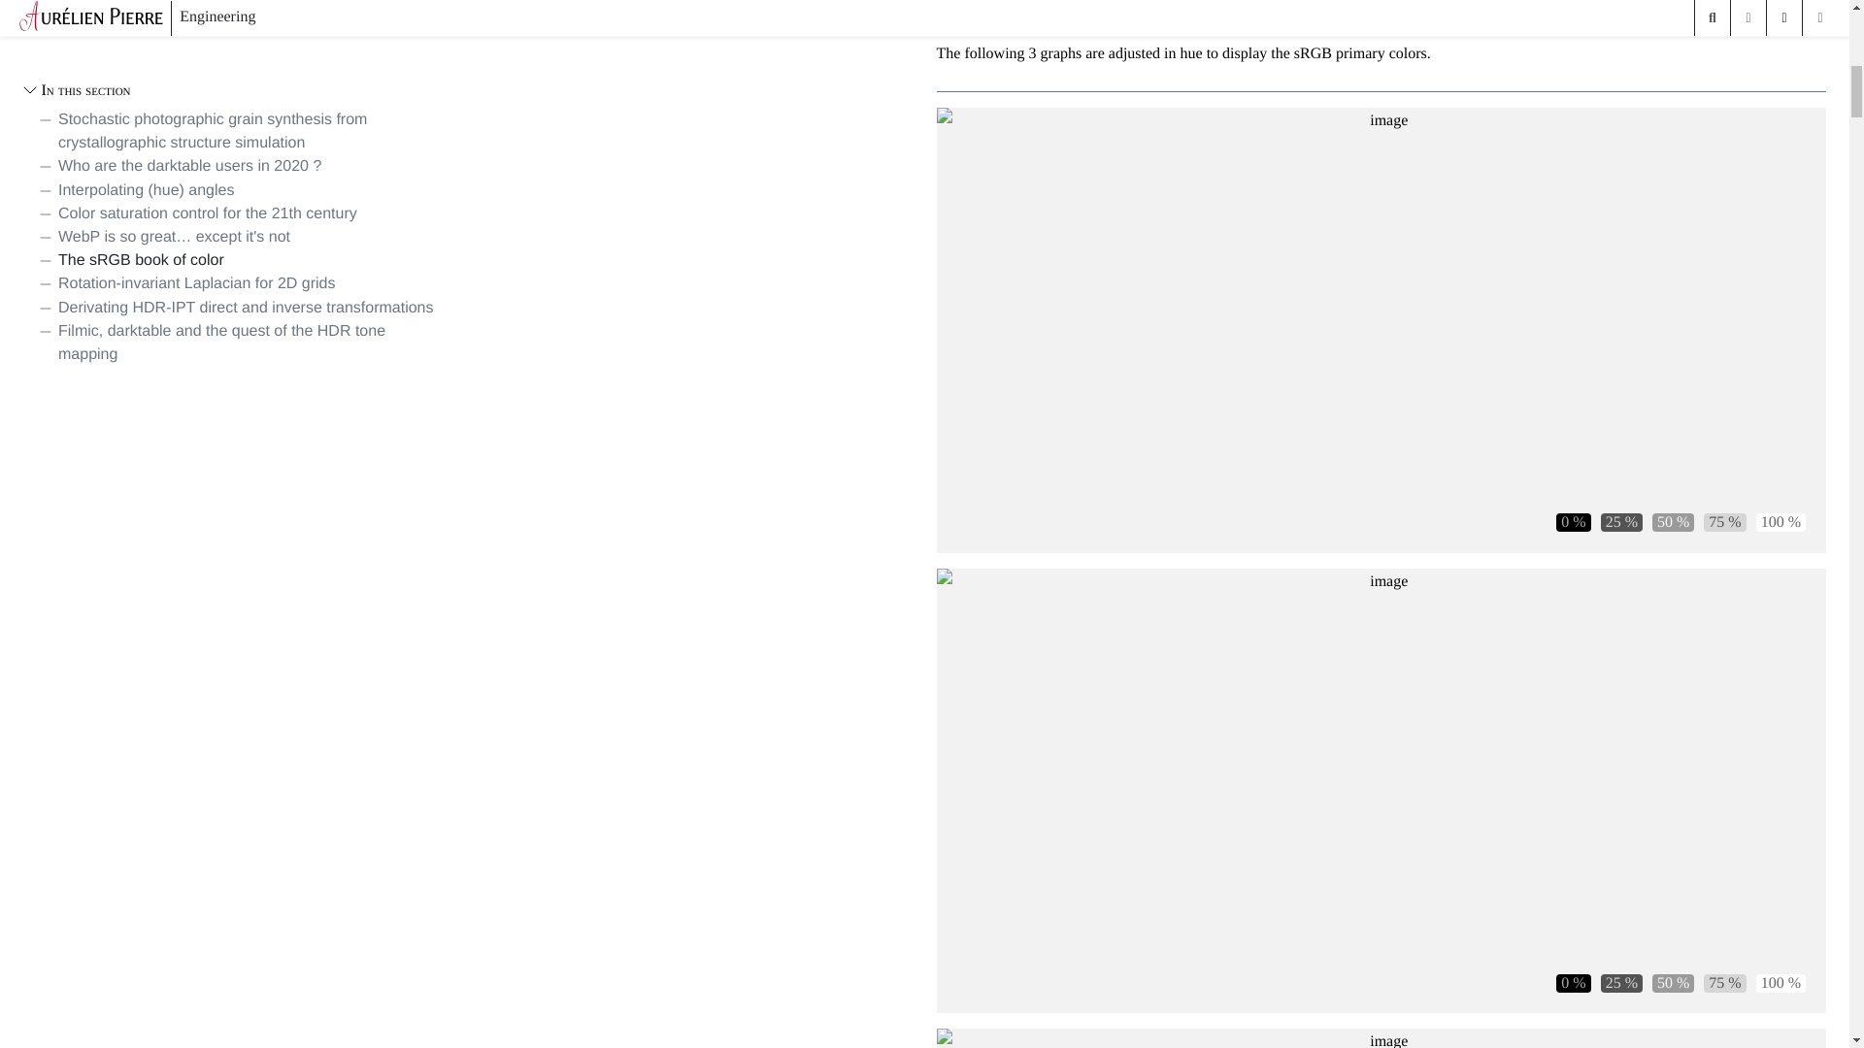  I want to click on change background color, so click(1781, 522).